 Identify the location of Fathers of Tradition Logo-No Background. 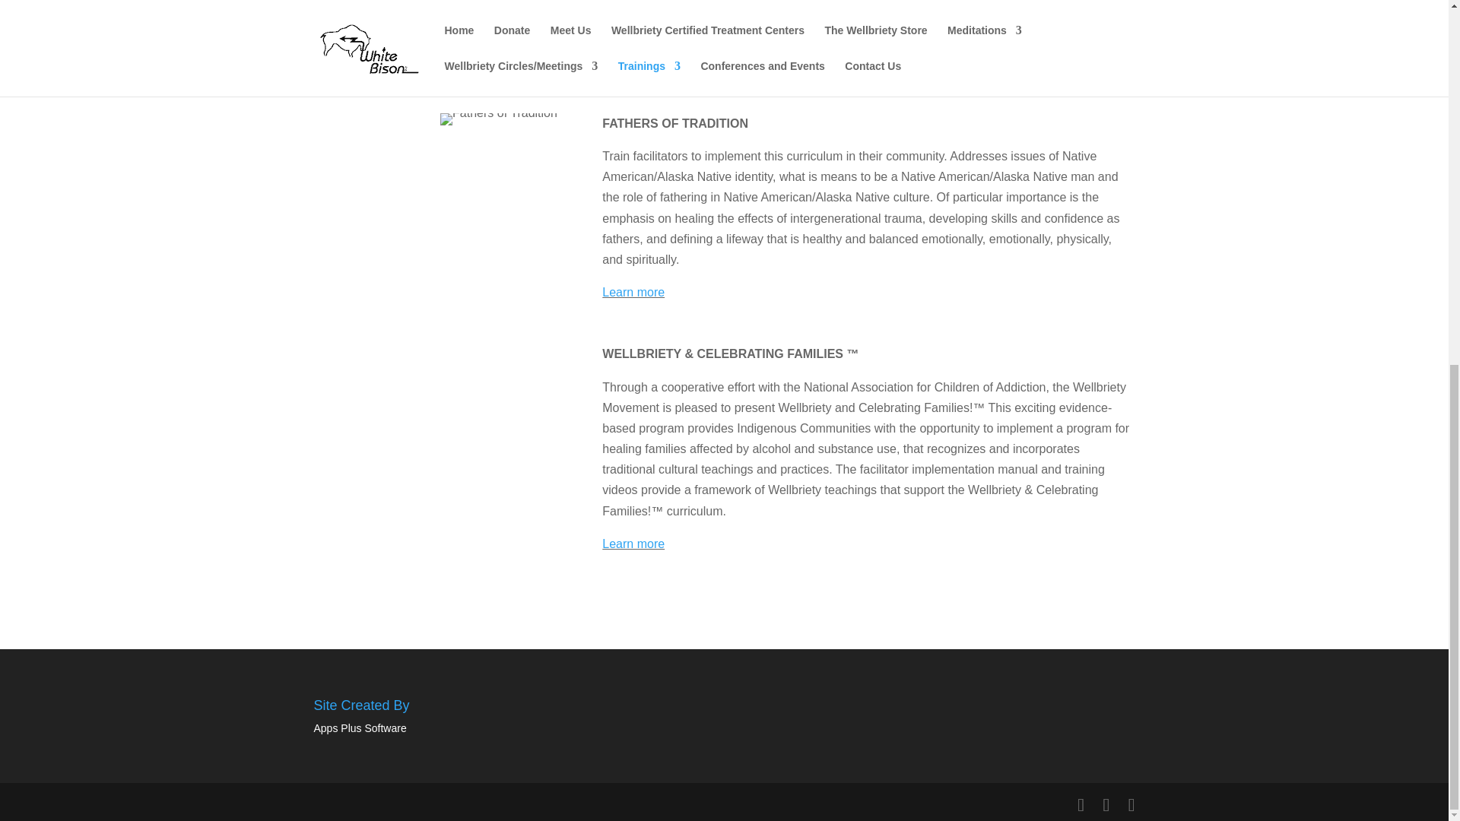
(499, 119).